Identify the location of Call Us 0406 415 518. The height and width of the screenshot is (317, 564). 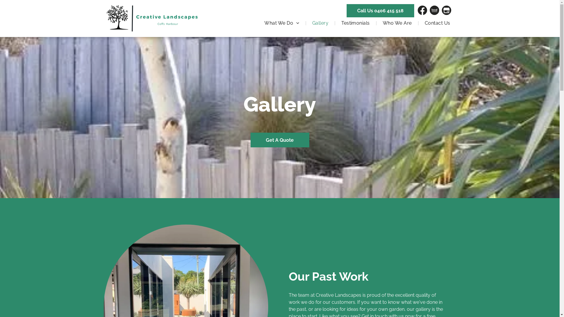
(381, 11).